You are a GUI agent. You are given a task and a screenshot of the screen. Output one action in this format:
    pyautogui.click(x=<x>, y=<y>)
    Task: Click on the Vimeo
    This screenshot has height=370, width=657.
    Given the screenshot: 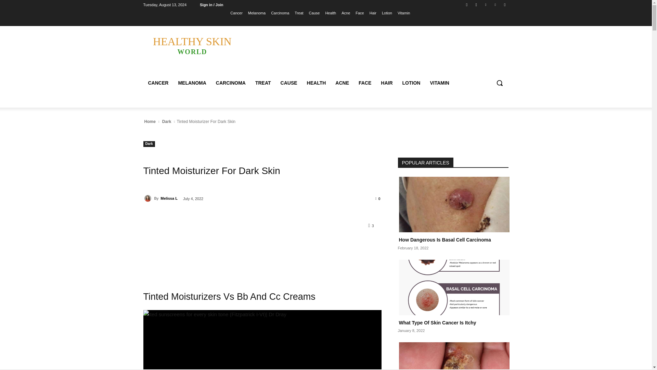 What is the action you would take?
    pyautogui.click(x=495, y=4)
    